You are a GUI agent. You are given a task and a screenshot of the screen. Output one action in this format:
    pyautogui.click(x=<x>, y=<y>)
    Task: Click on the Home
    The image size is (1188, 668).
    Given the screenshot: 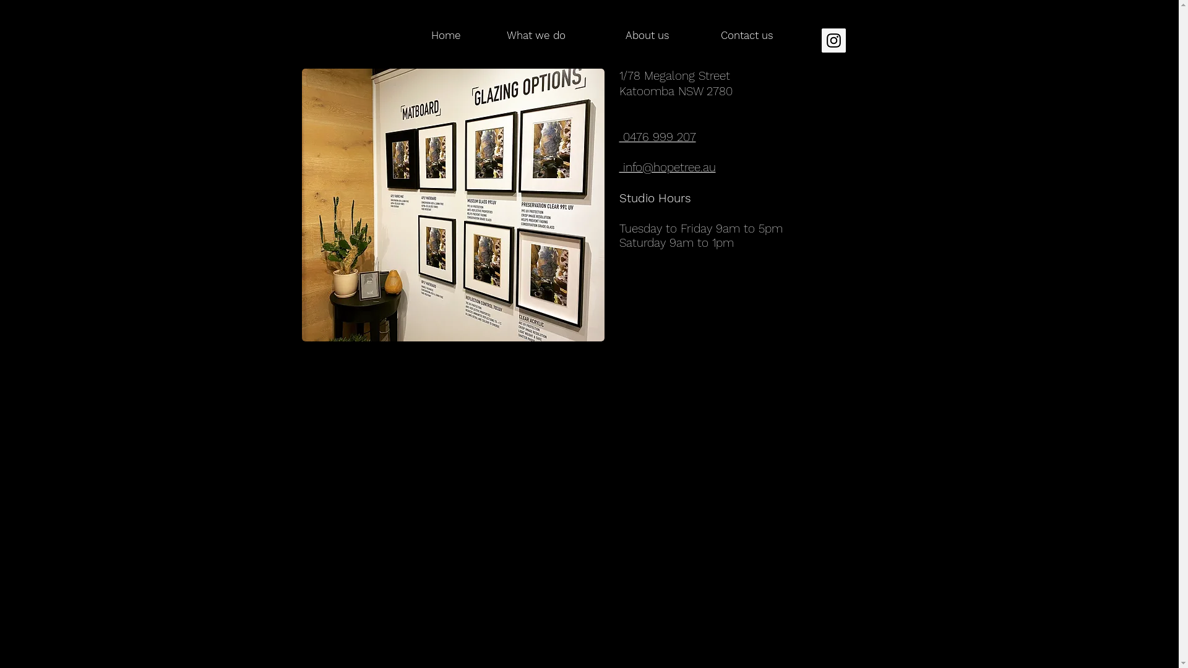 What is the action you would take?
    pyautogui.click(x=417, y=36)
    